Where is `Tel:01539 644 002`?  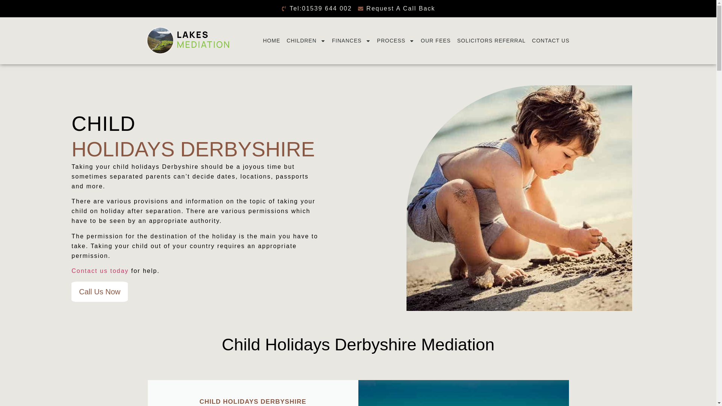
Tel:01539 644 002 is located at coordinates (317, 8).